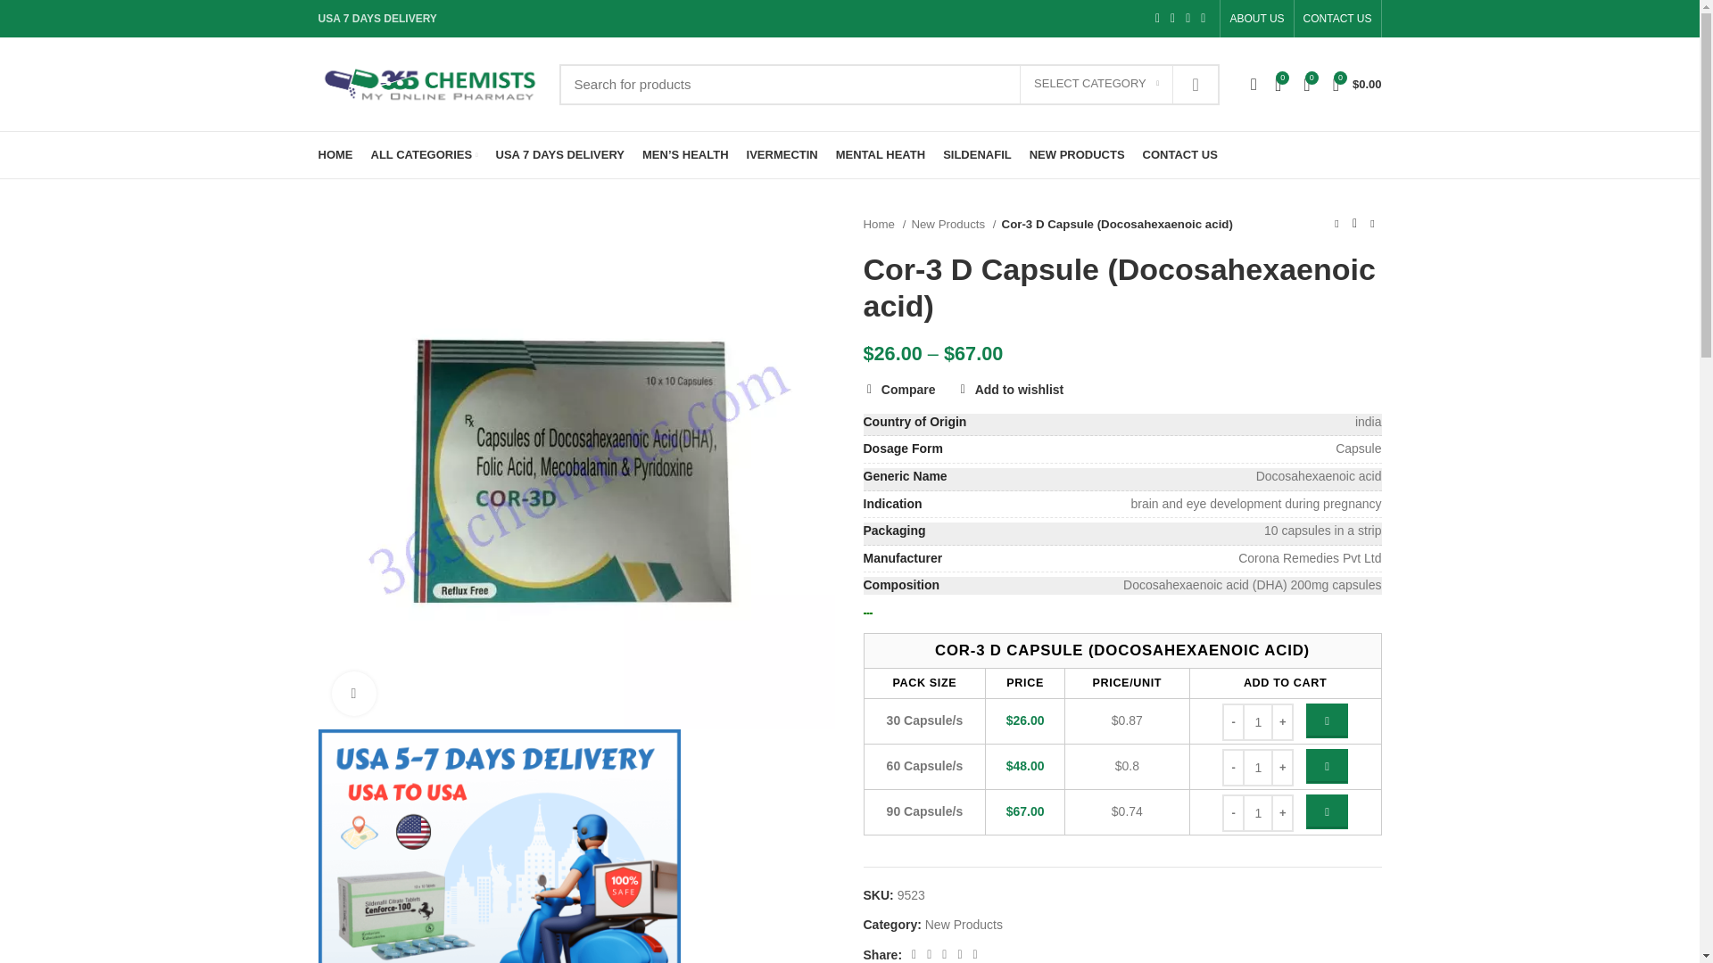 The width and height of the screenshot is (1713, 963). Describe the element at coordinates (1256, 19) in the screenshot. I see `ABOUT US` at that location.